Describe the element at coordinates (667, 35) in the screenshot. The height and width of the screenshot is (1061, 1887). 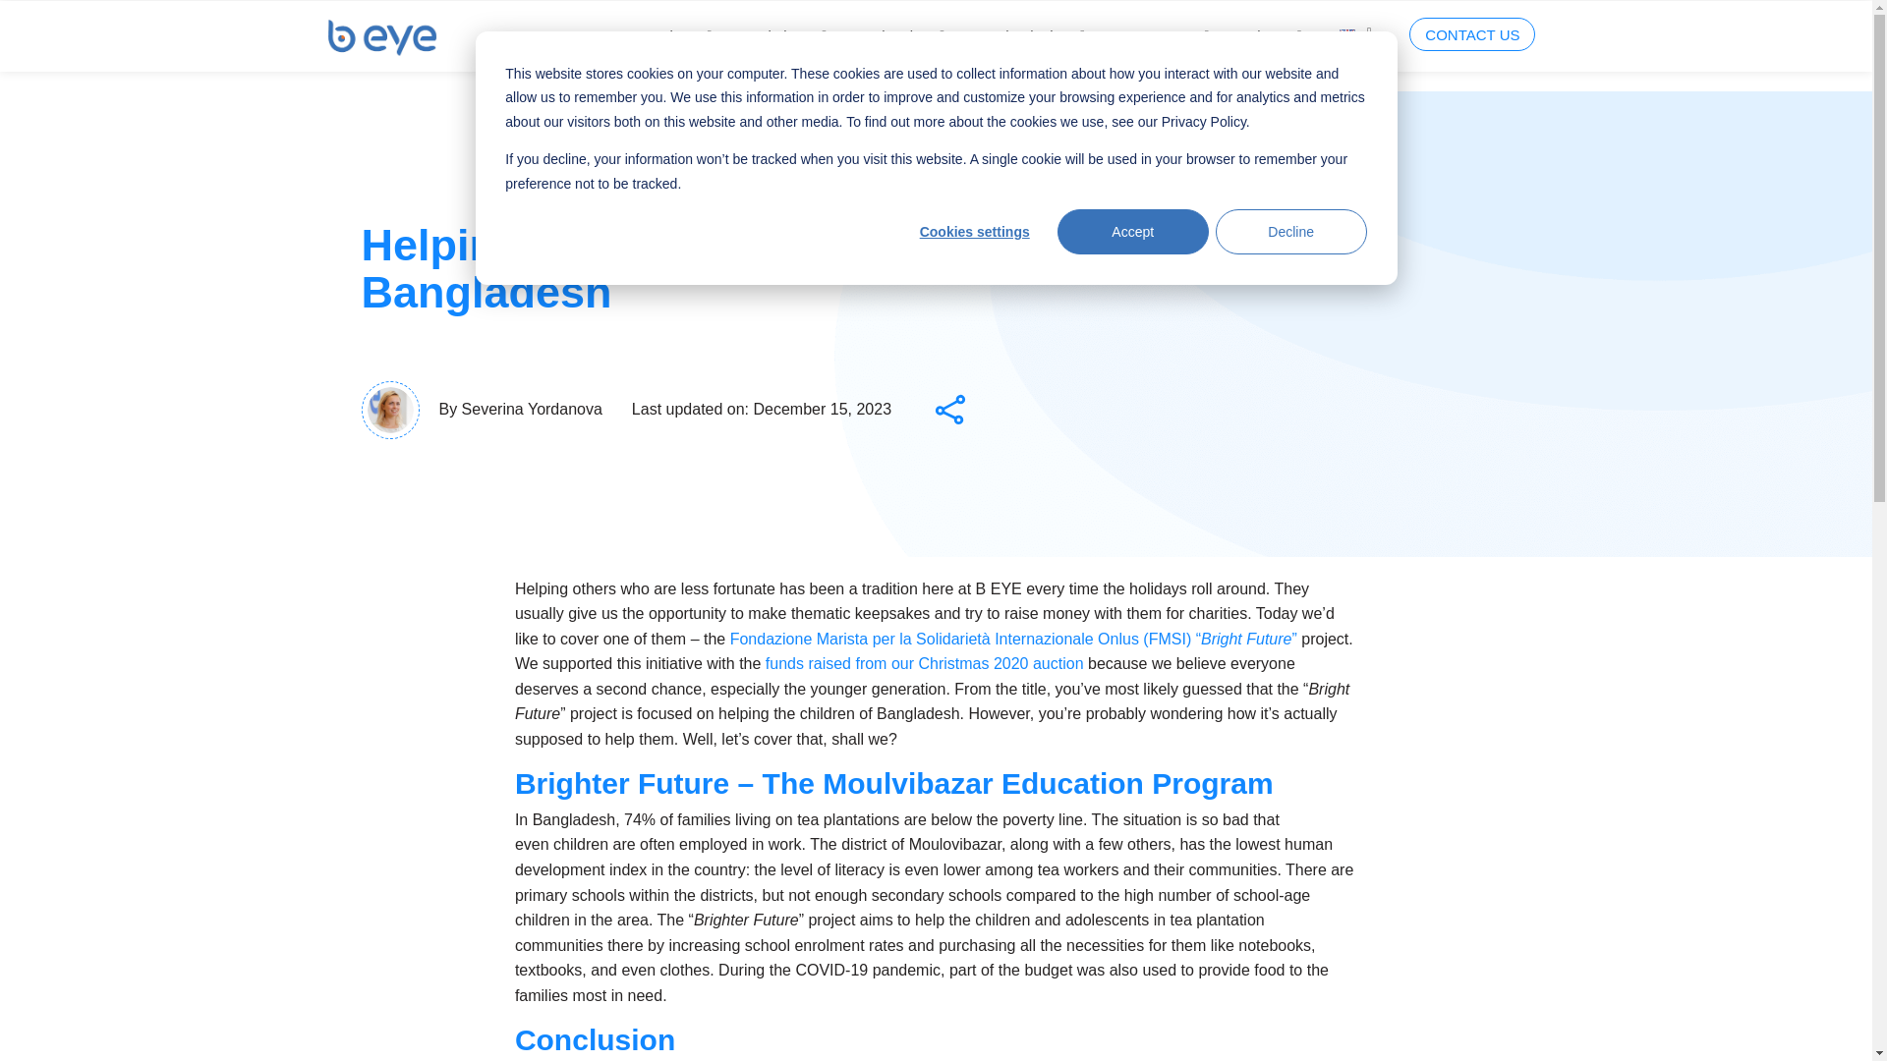
I see `Services` at that location.